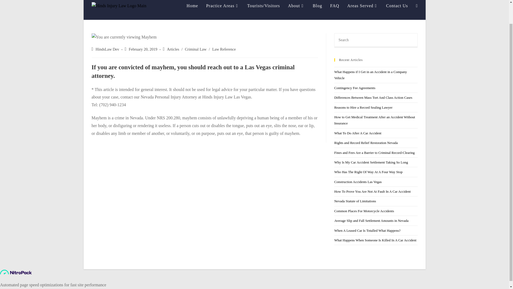 The height and width of the screenshot is (289, 513). What do you see at coordinates (192, 9) in the screenshot?
I see `Home` at bounding box center [192, 9].